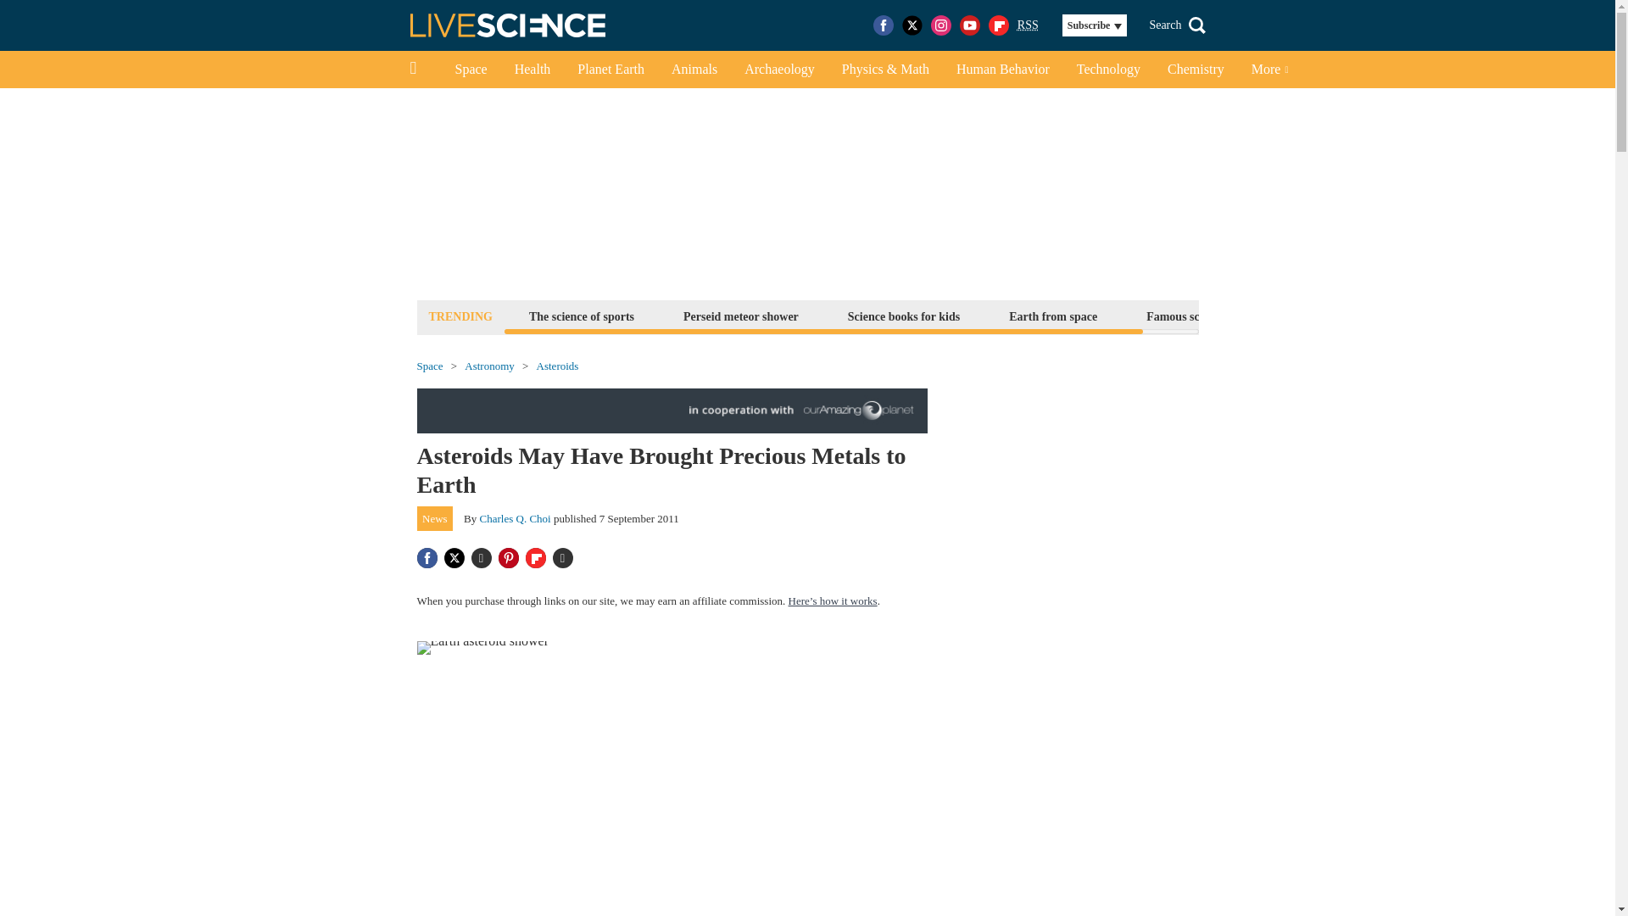 The height and width of the screenshot is (916, 1628). I want to click on Earth from space, so click(1053, 316).